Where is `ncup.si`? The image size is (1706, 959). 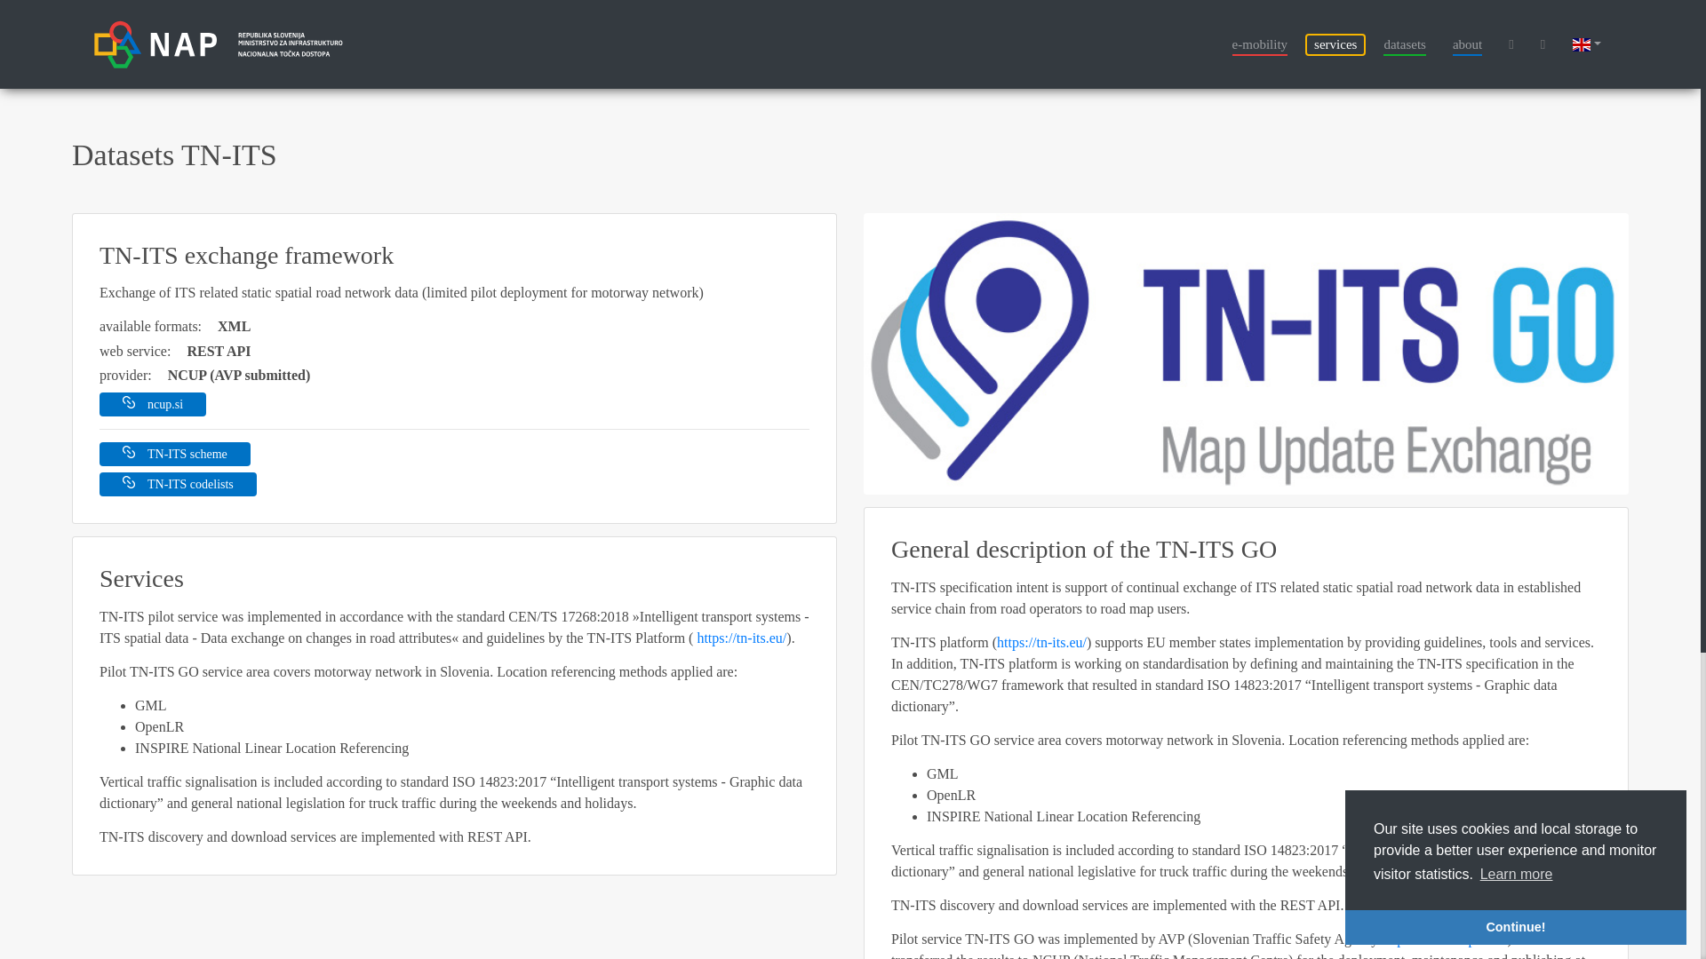
ncup.si is located at coordinates (153, 403).